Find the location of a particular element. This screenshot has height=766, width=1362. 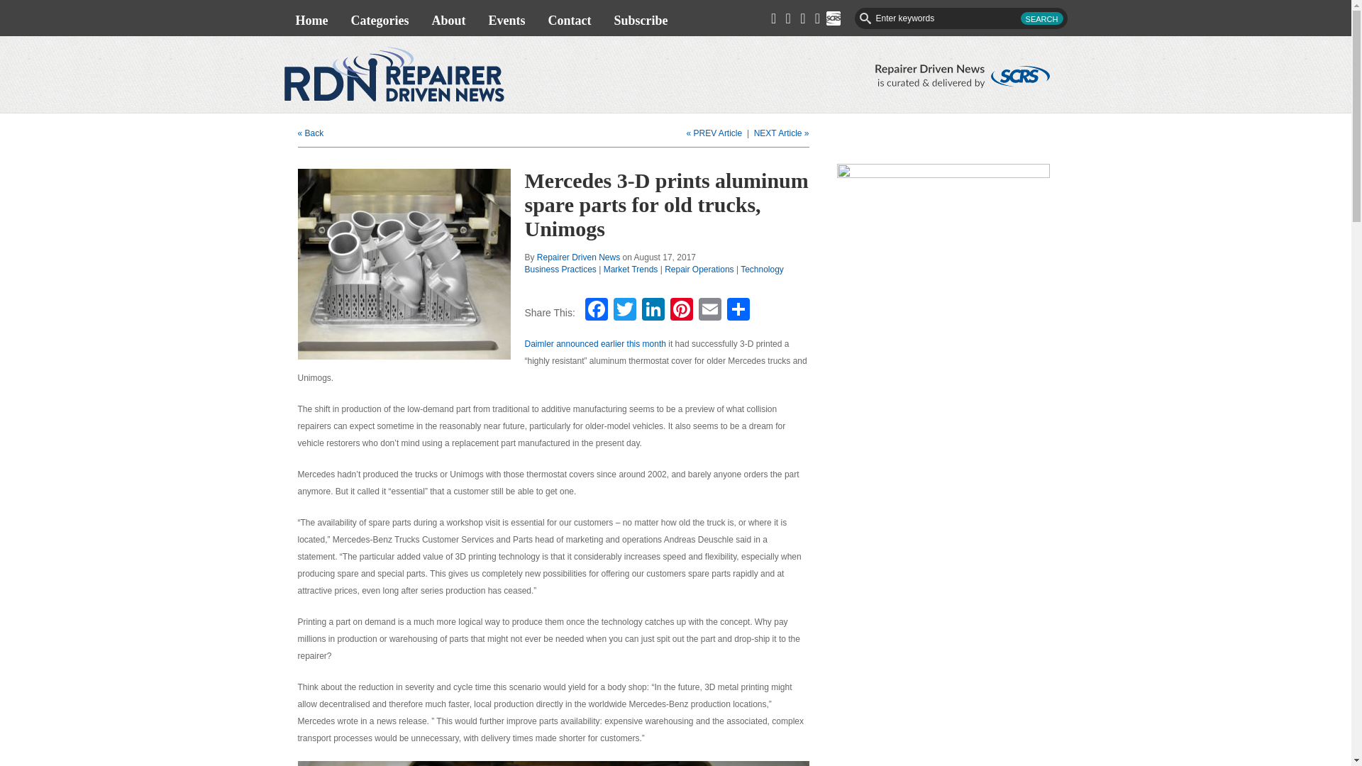

Email is located at coordinates (710, 311).